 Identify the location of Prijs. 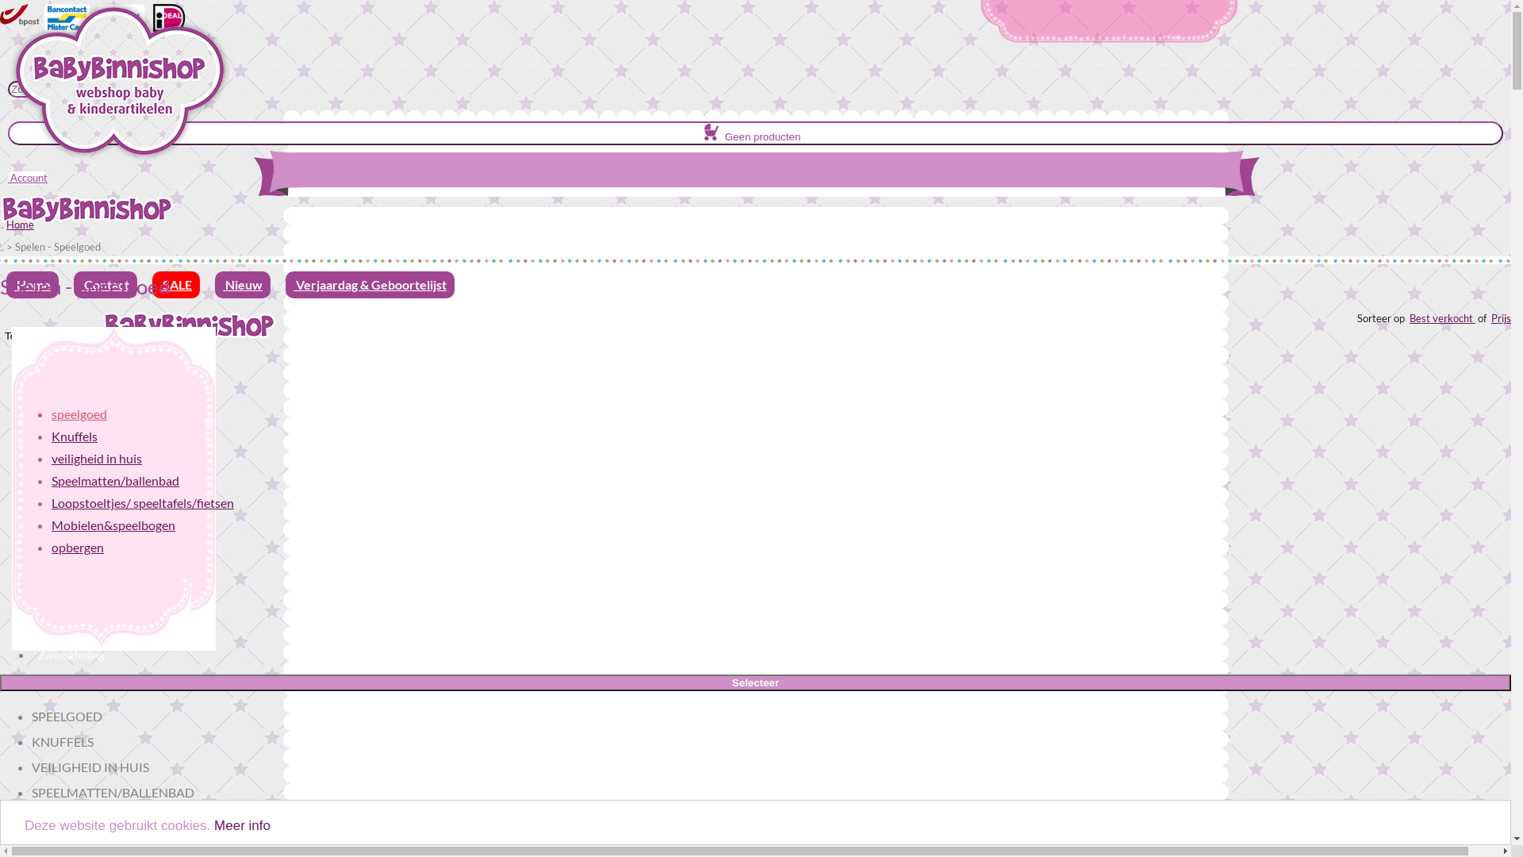
(1501, 318).